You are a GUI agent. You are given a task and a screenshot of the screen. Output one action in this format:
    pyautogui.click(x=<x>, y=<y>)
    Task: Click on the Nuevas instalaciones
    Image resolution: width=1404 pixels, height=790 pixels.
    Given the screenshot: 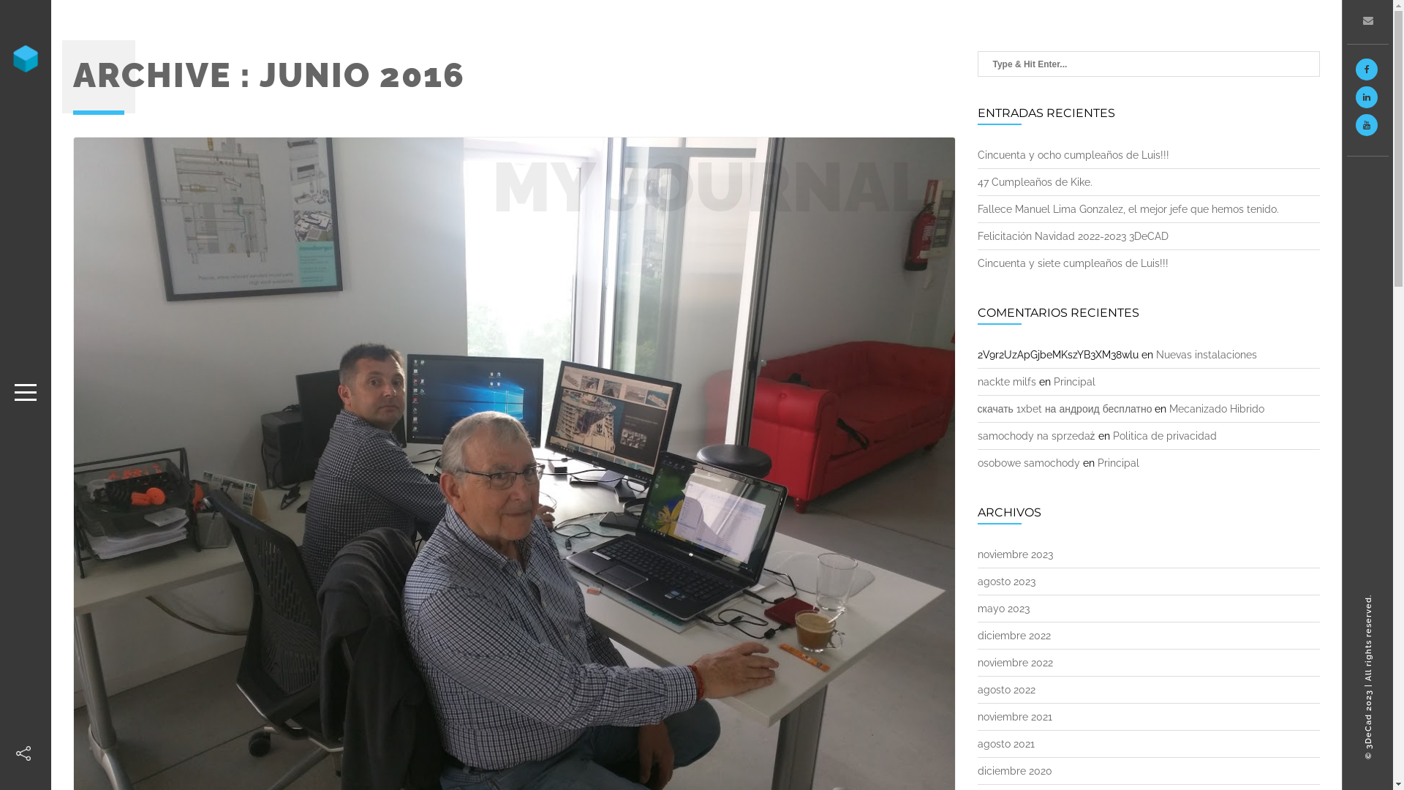 What is the action you would take?
    pyautogui.click(x=1206, y=355)
    